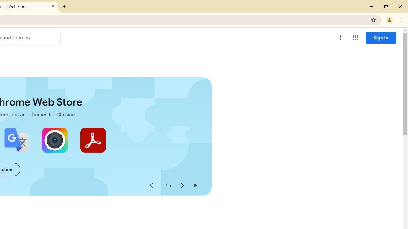 This screenshot has height=229, width=408. What do you see at coordinates (355, 38) in the screenshot?
I see `Google apps` at bounding box center [355, 38].